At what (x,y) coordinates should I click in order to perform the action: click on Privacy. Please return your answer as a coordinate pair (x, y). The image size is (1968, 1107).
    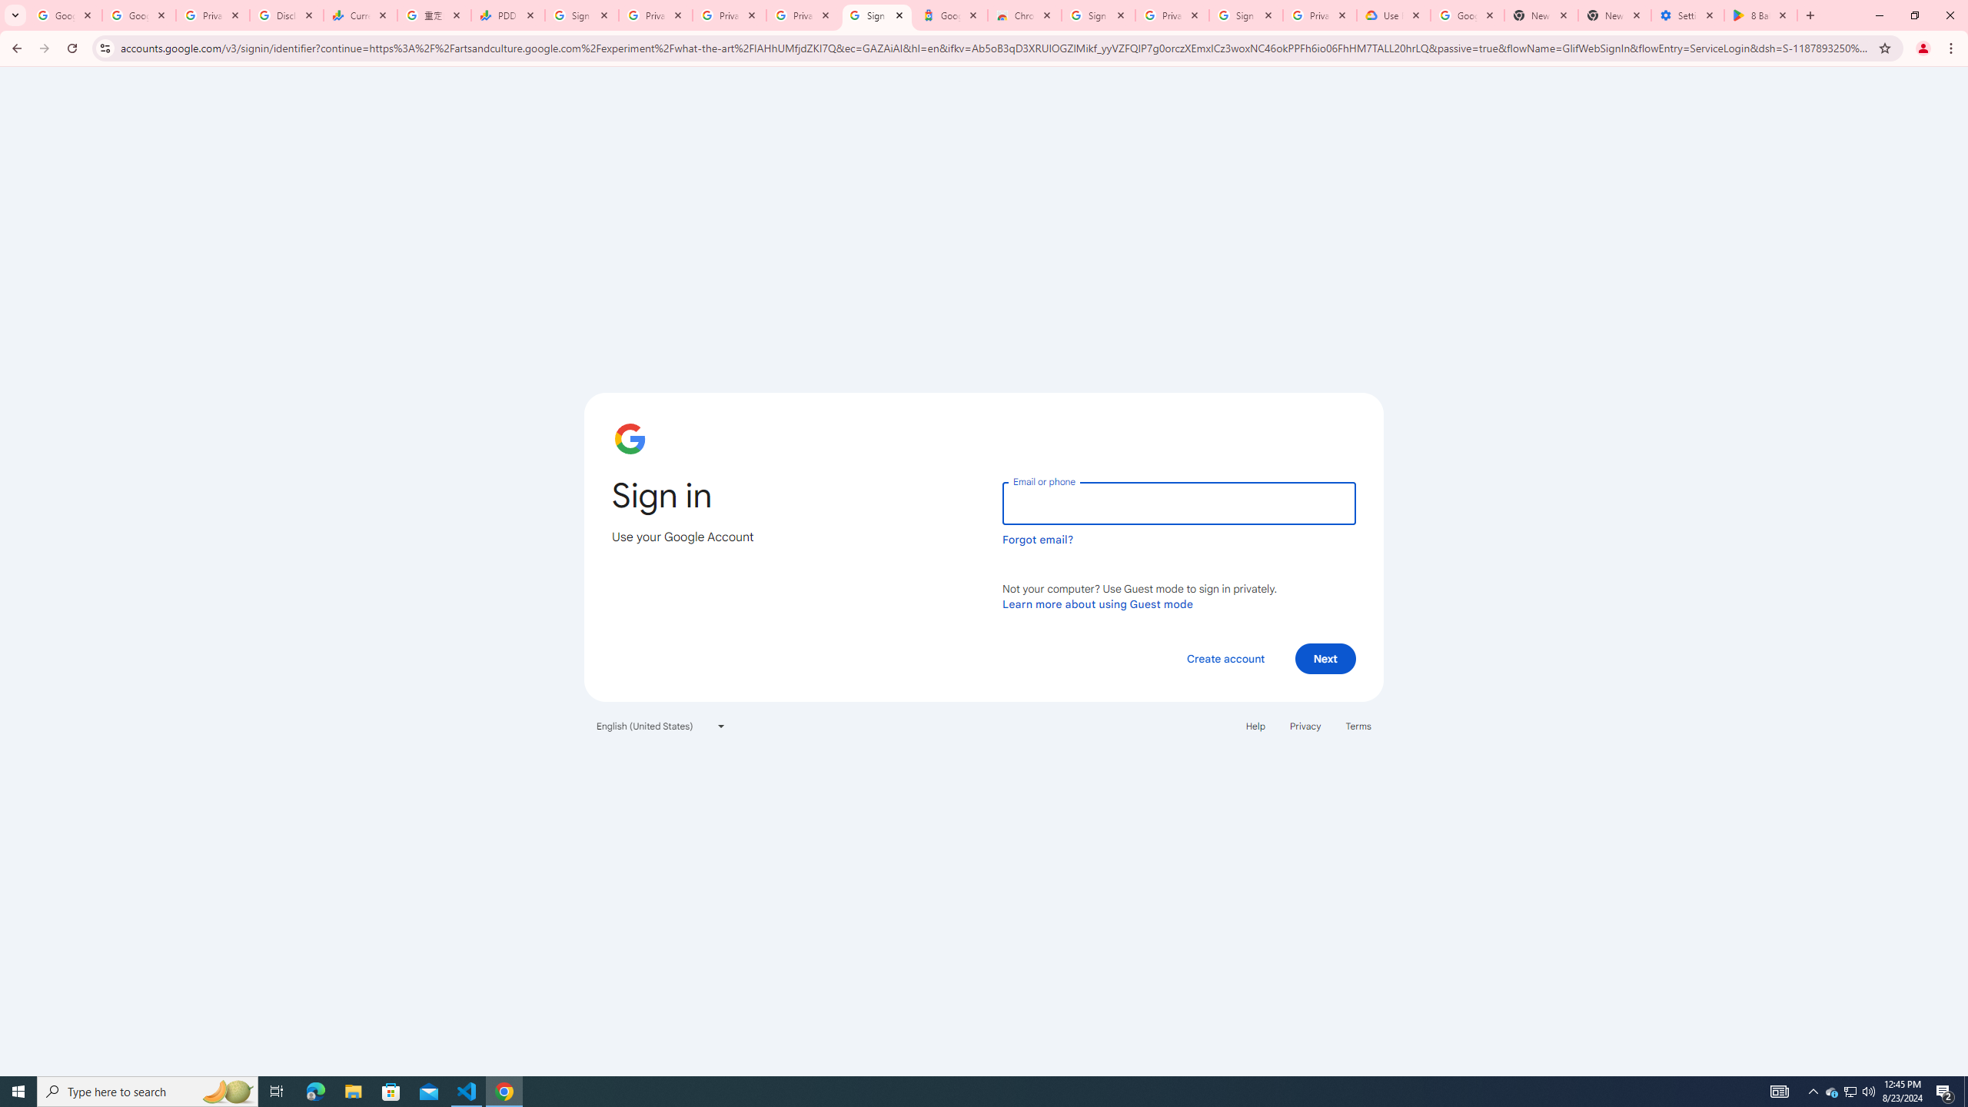
    Looking at the image, I should click on (1305, 726).